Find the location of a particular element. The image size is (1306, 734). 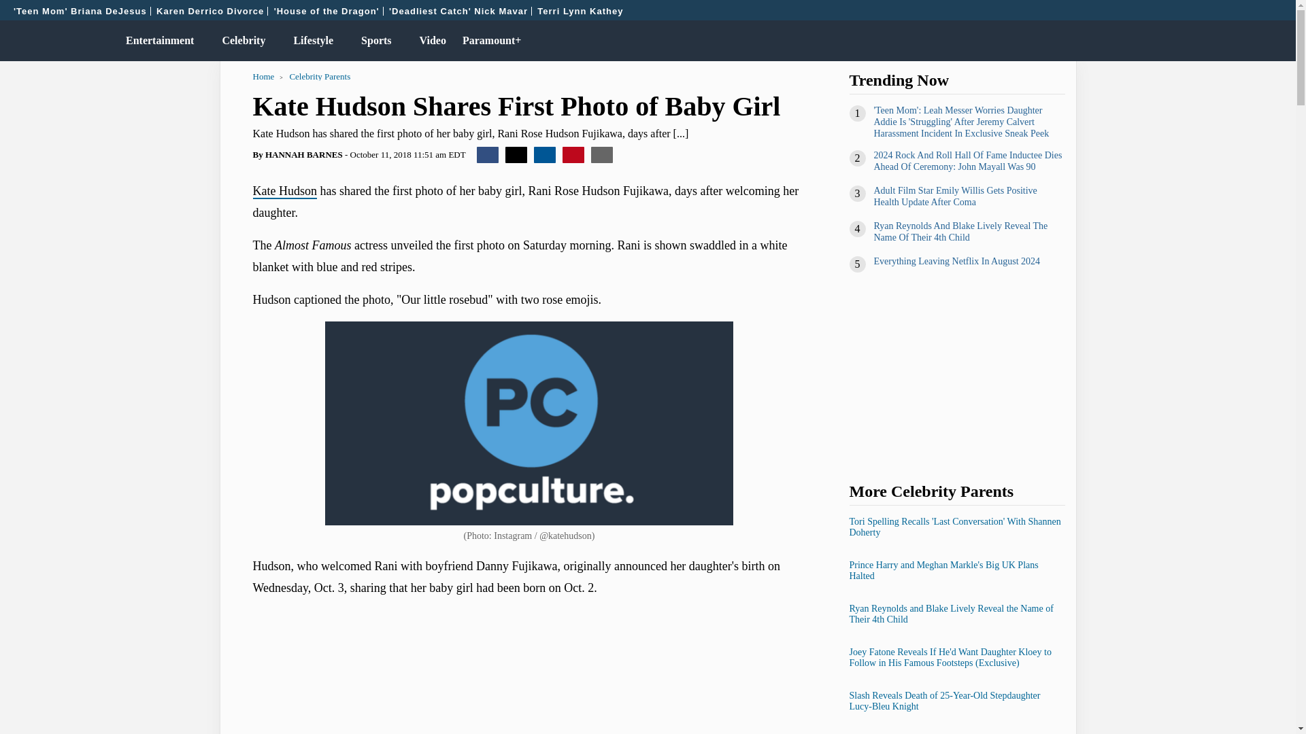

'Teen Mom' Briana DeJesus is located at coordinates (80, 11).